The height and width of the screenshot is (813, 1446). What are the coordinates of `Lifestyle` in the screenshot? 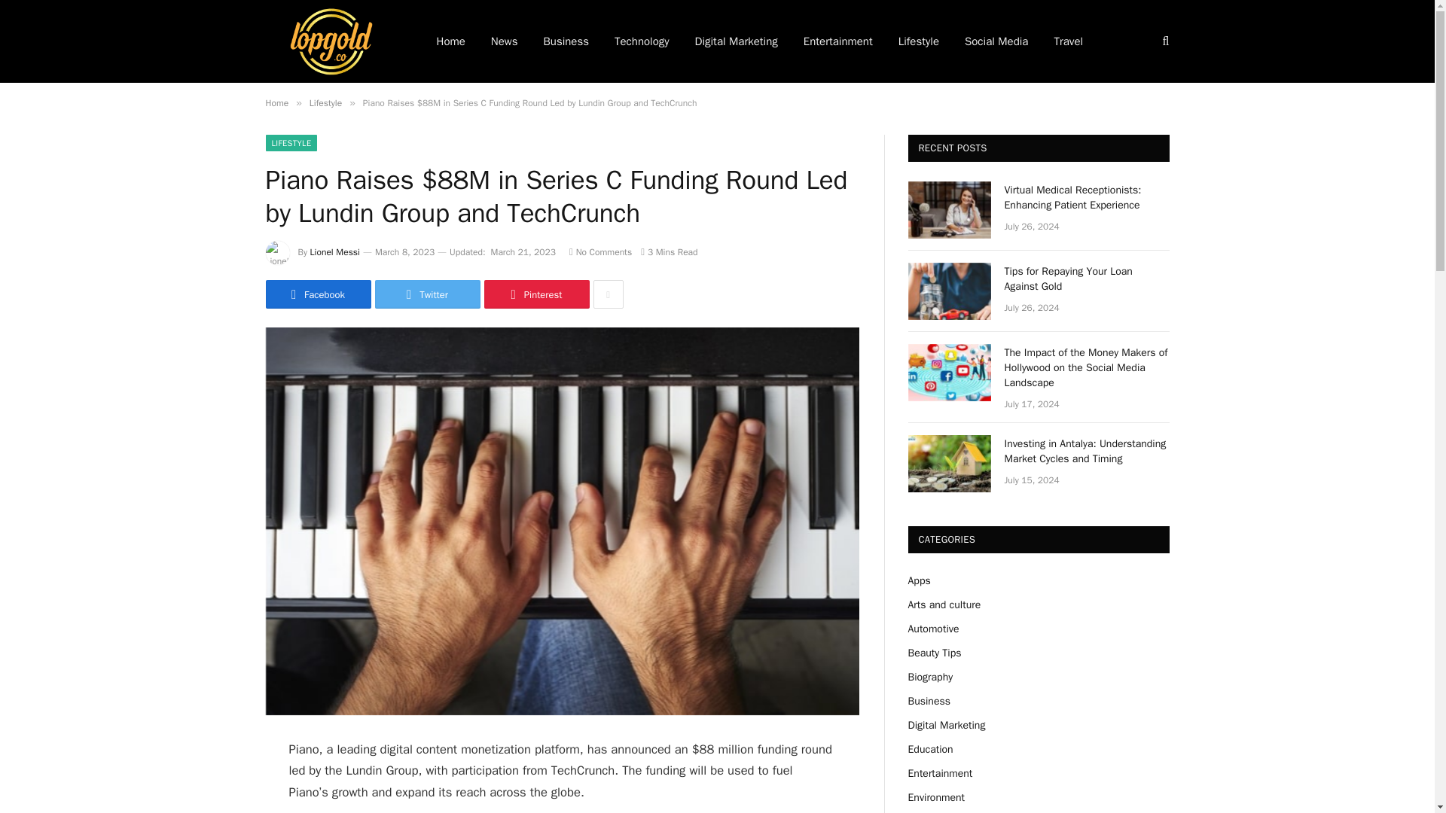 It's located at (325, 102).